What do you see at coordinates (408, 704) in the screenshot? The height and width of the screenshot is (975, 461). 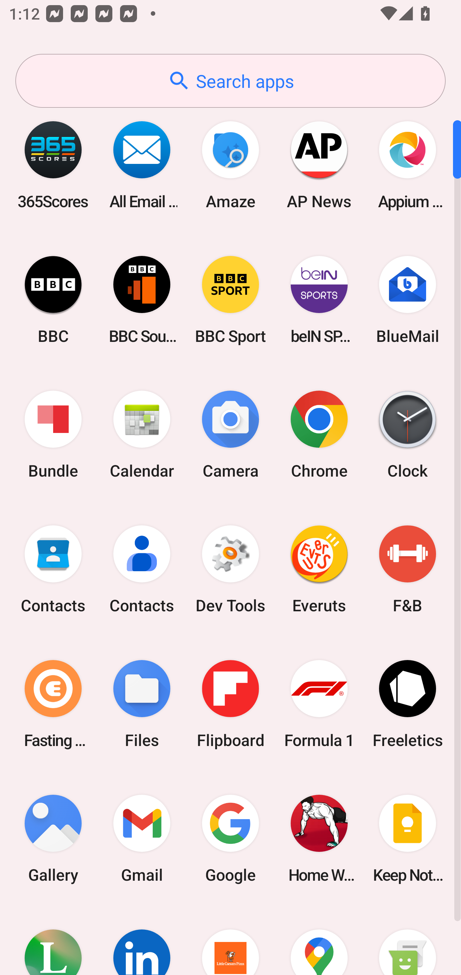 I see `Freeletics` at bounding box center [408, 704].